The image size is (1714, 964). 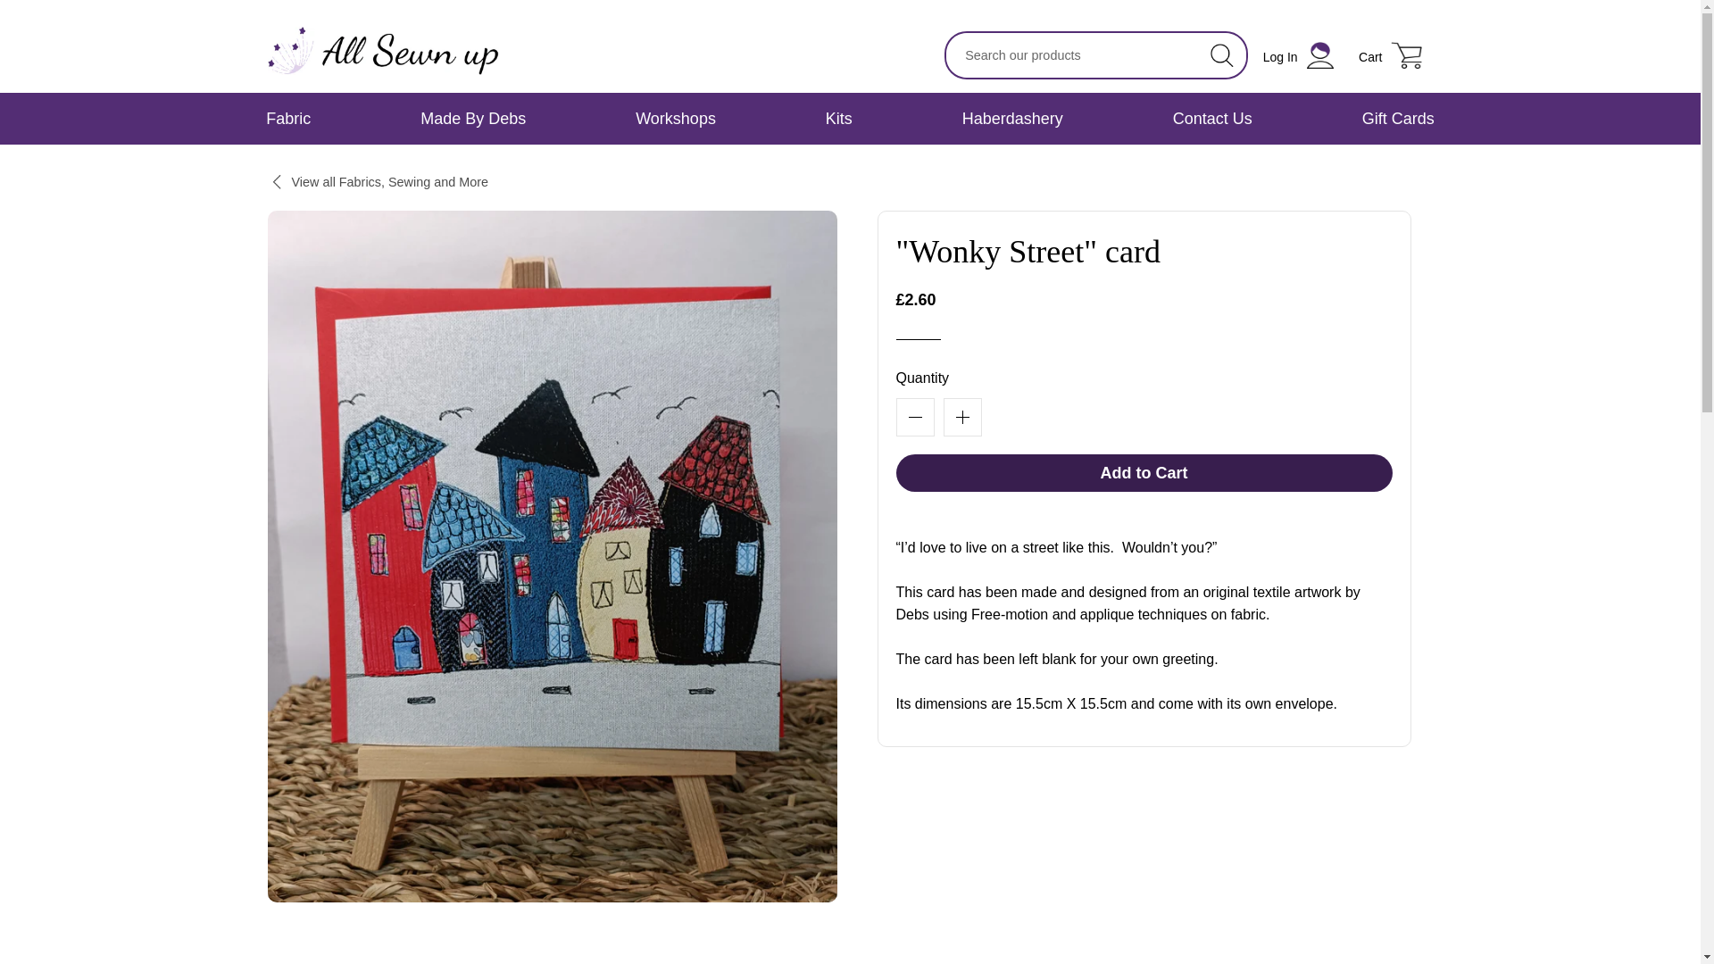 I want to click on Haberdashery, so click(x=1144, y=472).